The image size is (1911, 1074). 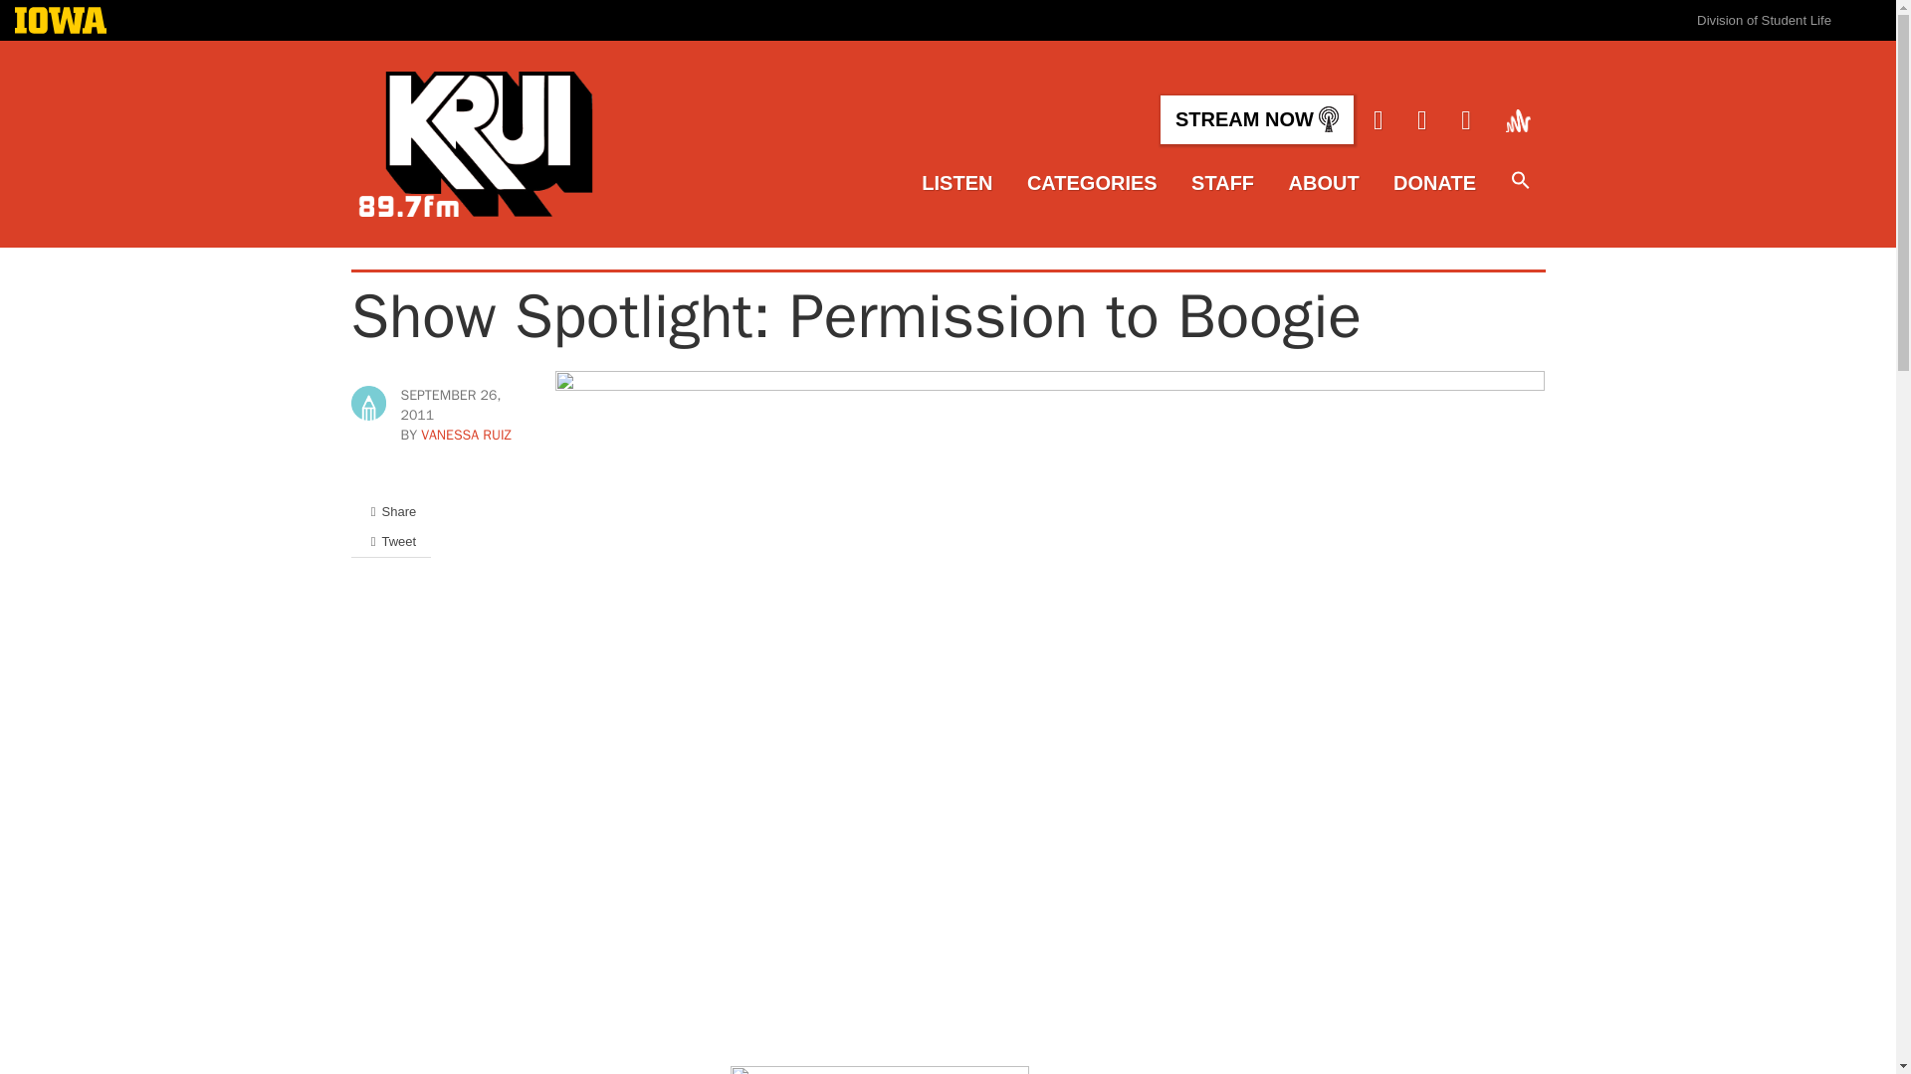 What do you see at coordinates (880, 1070) in the screenshot?
I see `PTB banner` at bounding box center [880, 1070].